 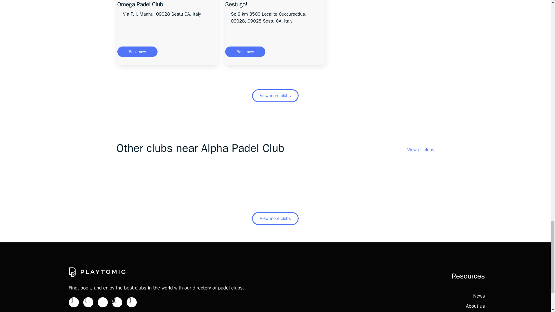 I want to click on Book now, so click(x=245, y=51).